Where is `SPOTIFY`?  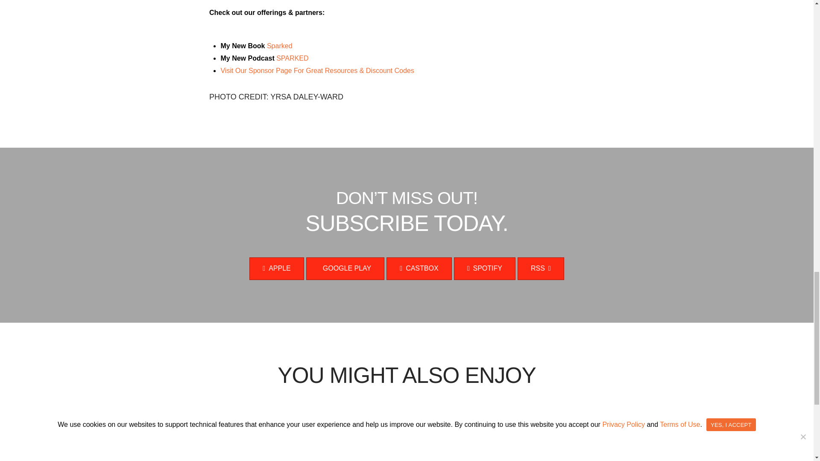
SPOTIFY is located at coordinates (485, 268).